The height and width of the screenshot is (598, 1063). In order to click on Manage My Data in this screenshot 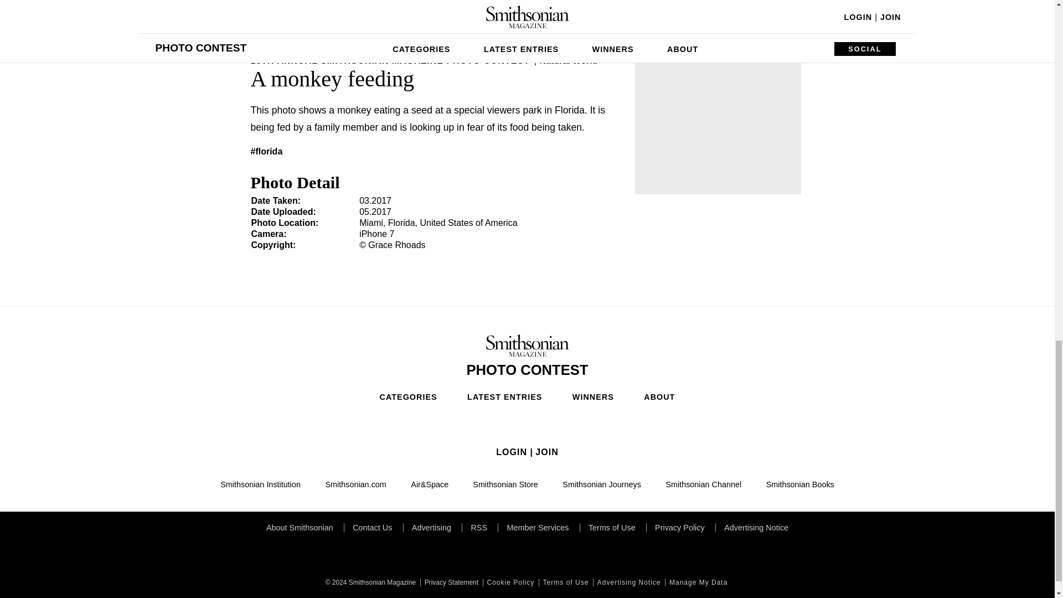, I will do `click(697, 582)`.